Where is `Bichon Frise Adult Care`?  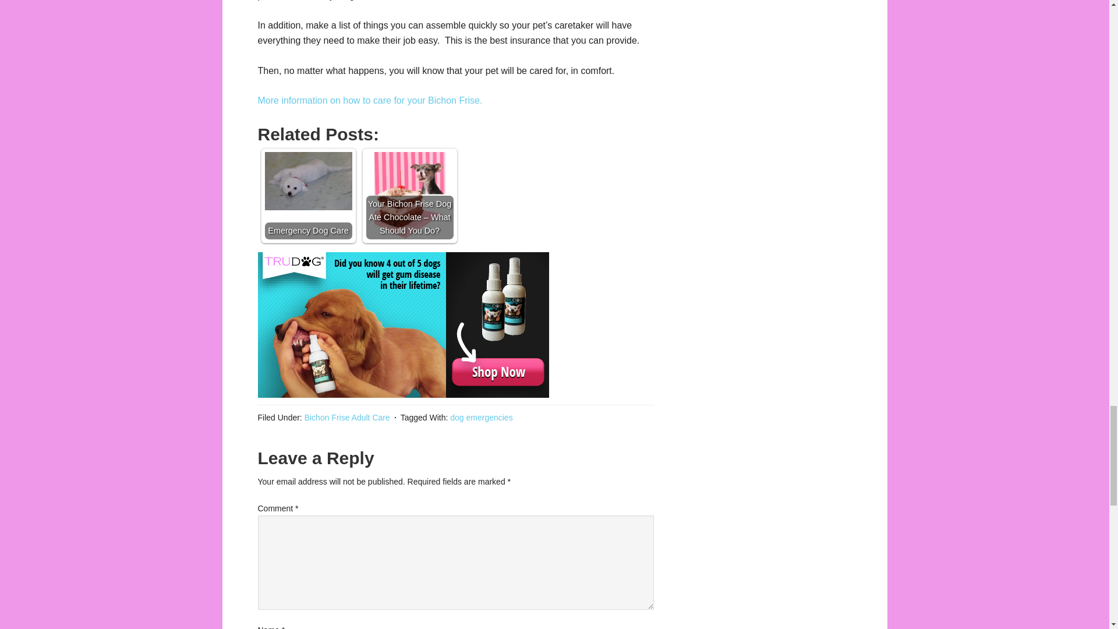
Bichon Frise Adult Care is located at coordinates (347, 417).